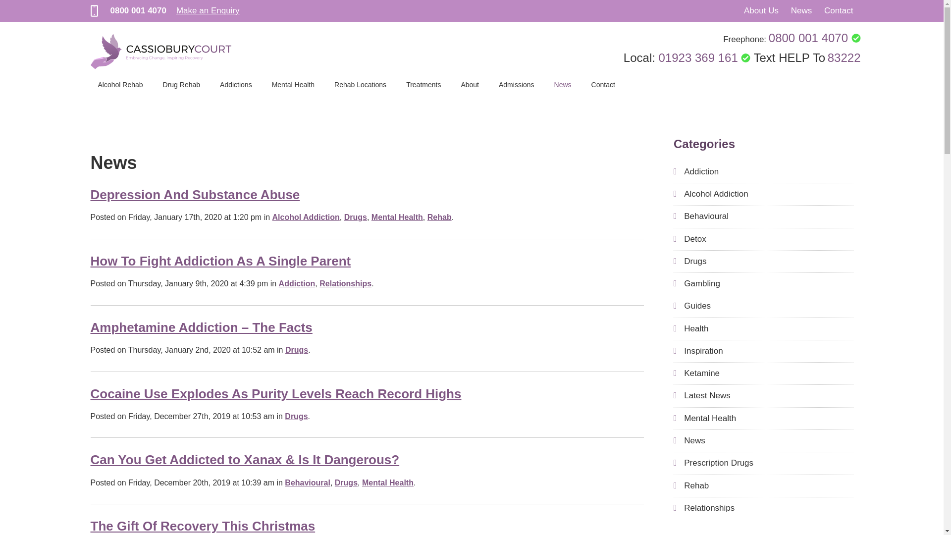 The image size is (951, 535). Describe the element at coordinates (814, 38) in the screenshot. I see `0800 001 4070` at that location.